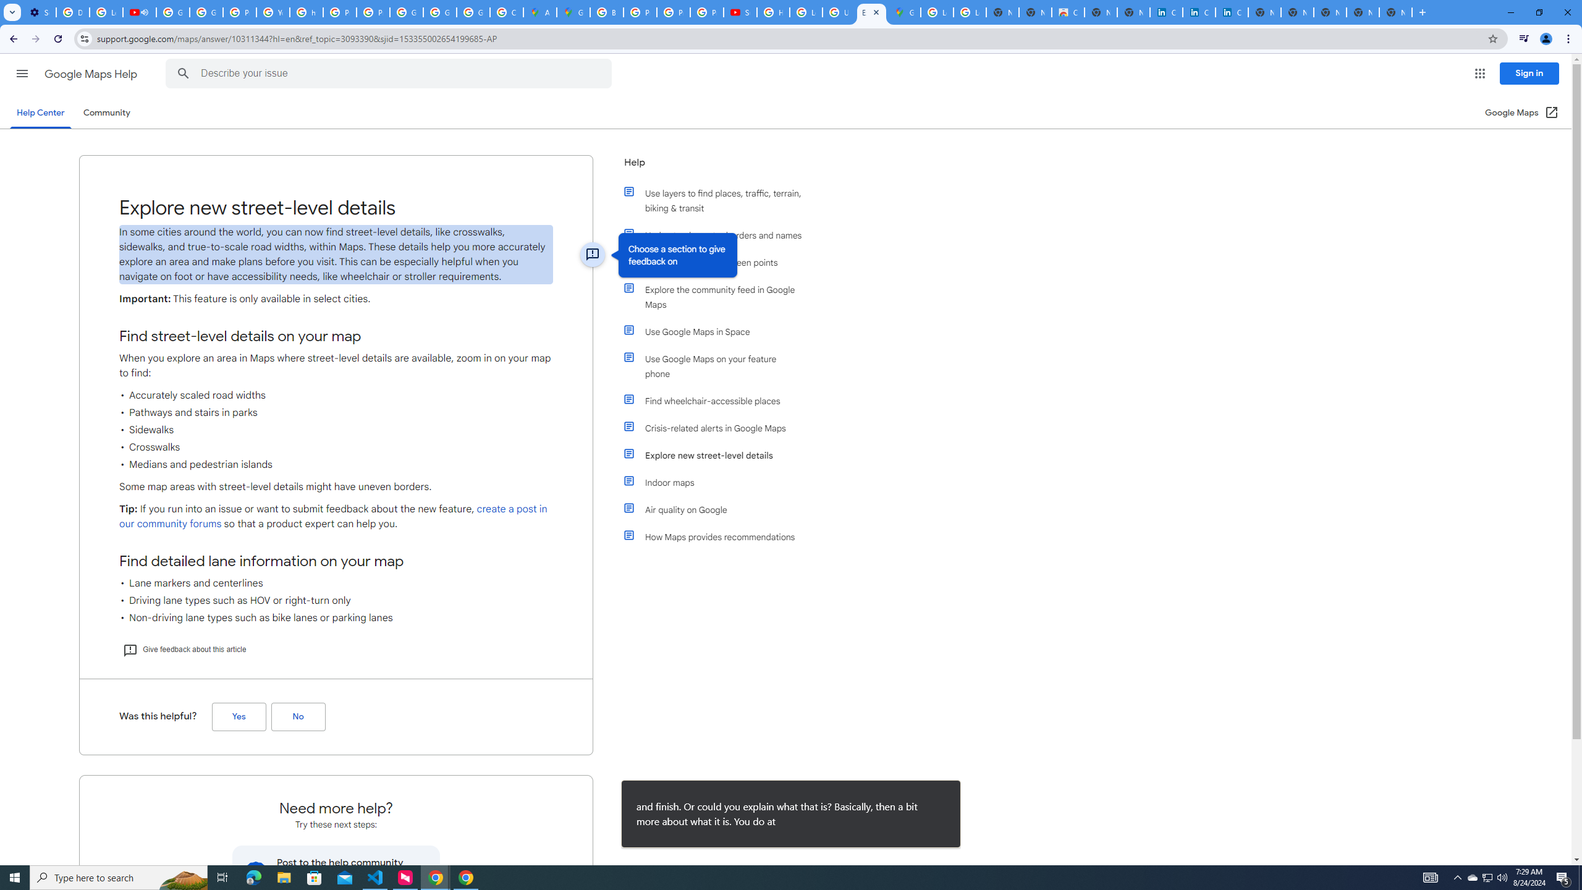 Image resolution: width=1582 pixels, height=890 pixels. What do you see at coordinates (719, 235) in the screenshot?
I see `Understand country borders and names` at bounding box center [719, 235].